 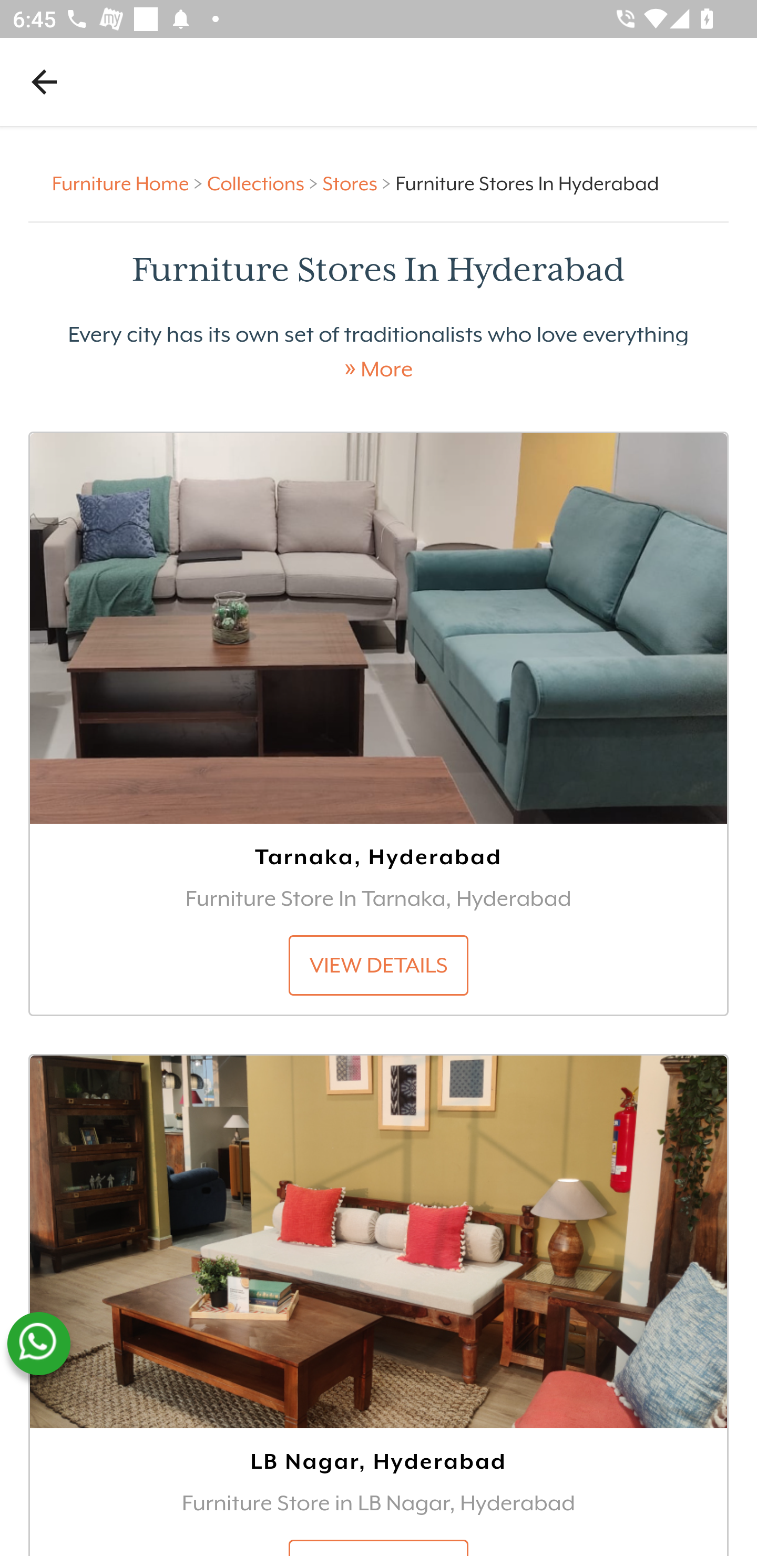 What do you see at coordinates (359, 183) in the screenshot?
I see `Stores >  Stores  > ` at bounding box center [359, 183].